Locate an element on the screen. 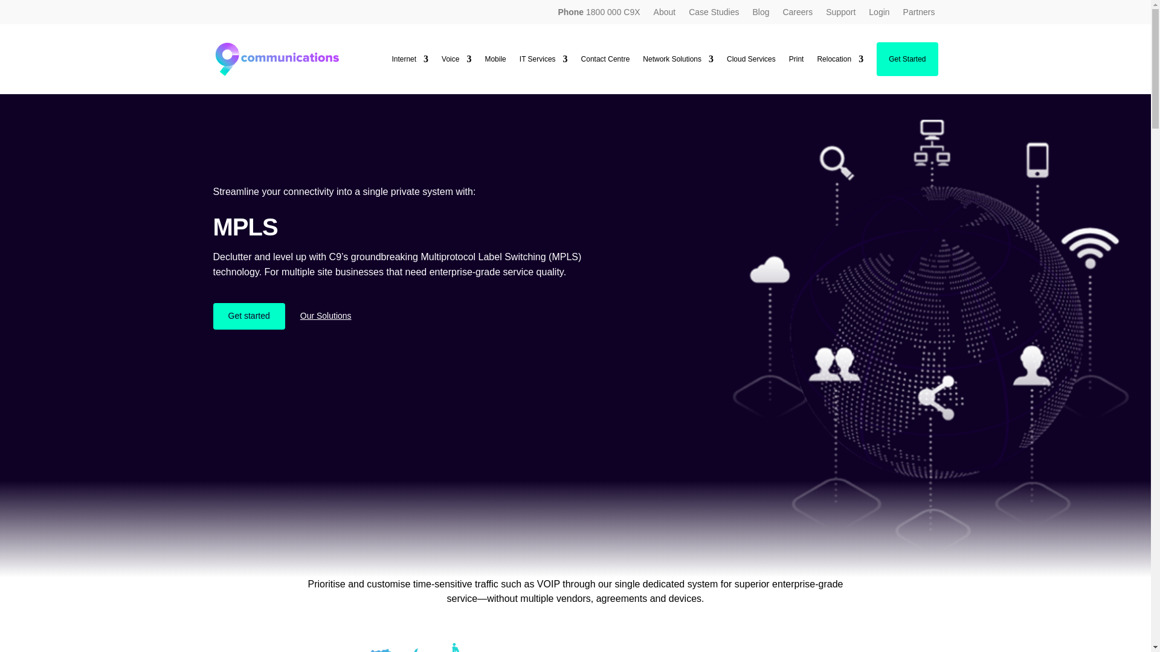  Case Studies is located at coordinates (714, 14).